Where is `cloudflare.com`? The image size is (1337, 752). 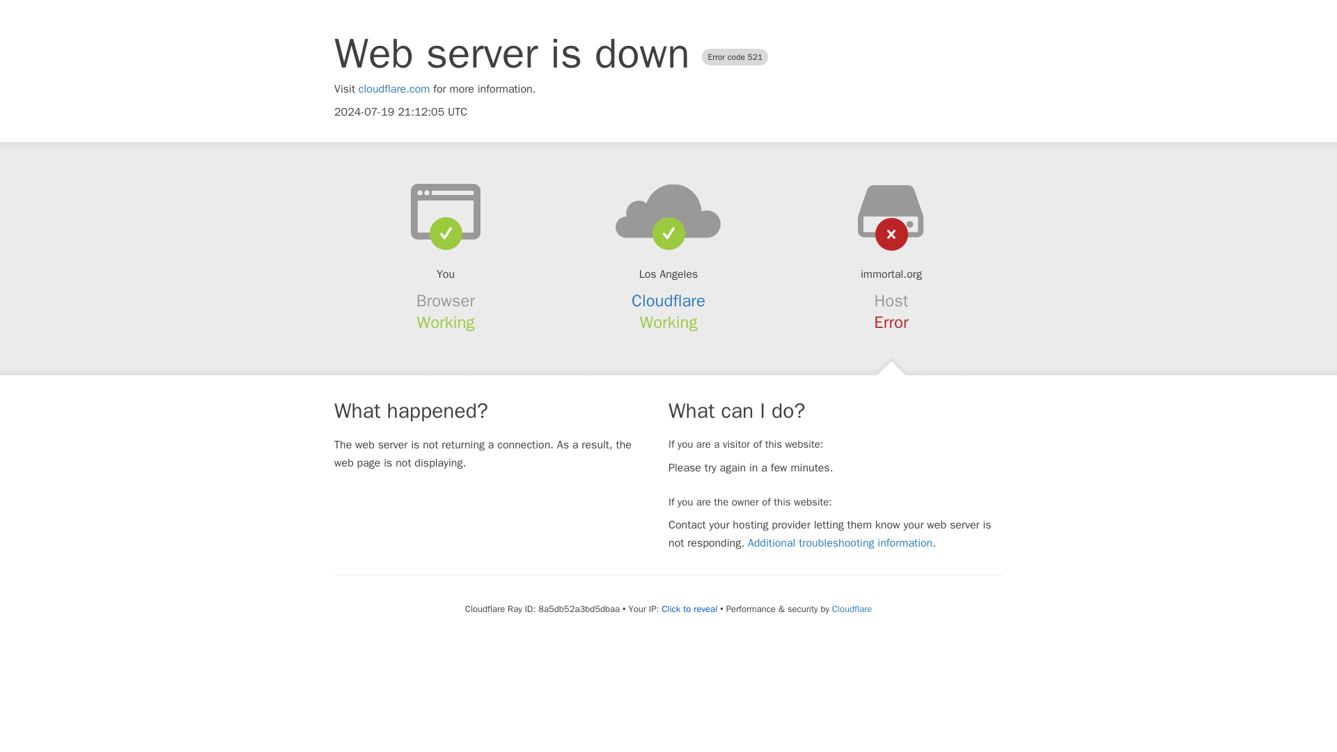
cloudflare.com is located at coordinates (394, 89).